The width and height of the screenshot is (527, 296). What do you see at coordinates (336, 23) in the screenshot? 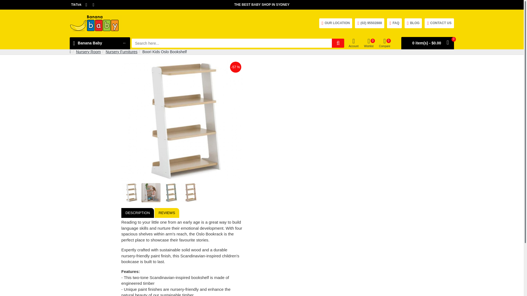
I see `OUR LOCATION` at bounding box center [336, 23].